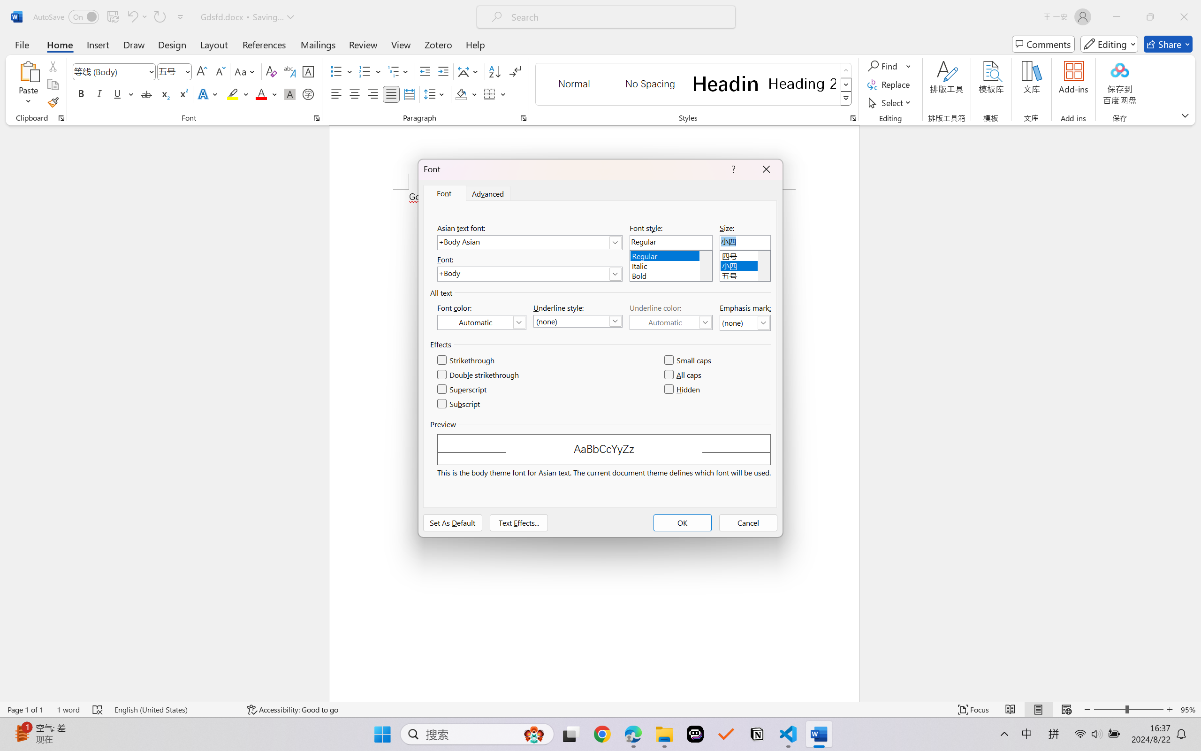 This screenshot has width=1201, height=751. I want to click on Advanced, so click(489, 193).